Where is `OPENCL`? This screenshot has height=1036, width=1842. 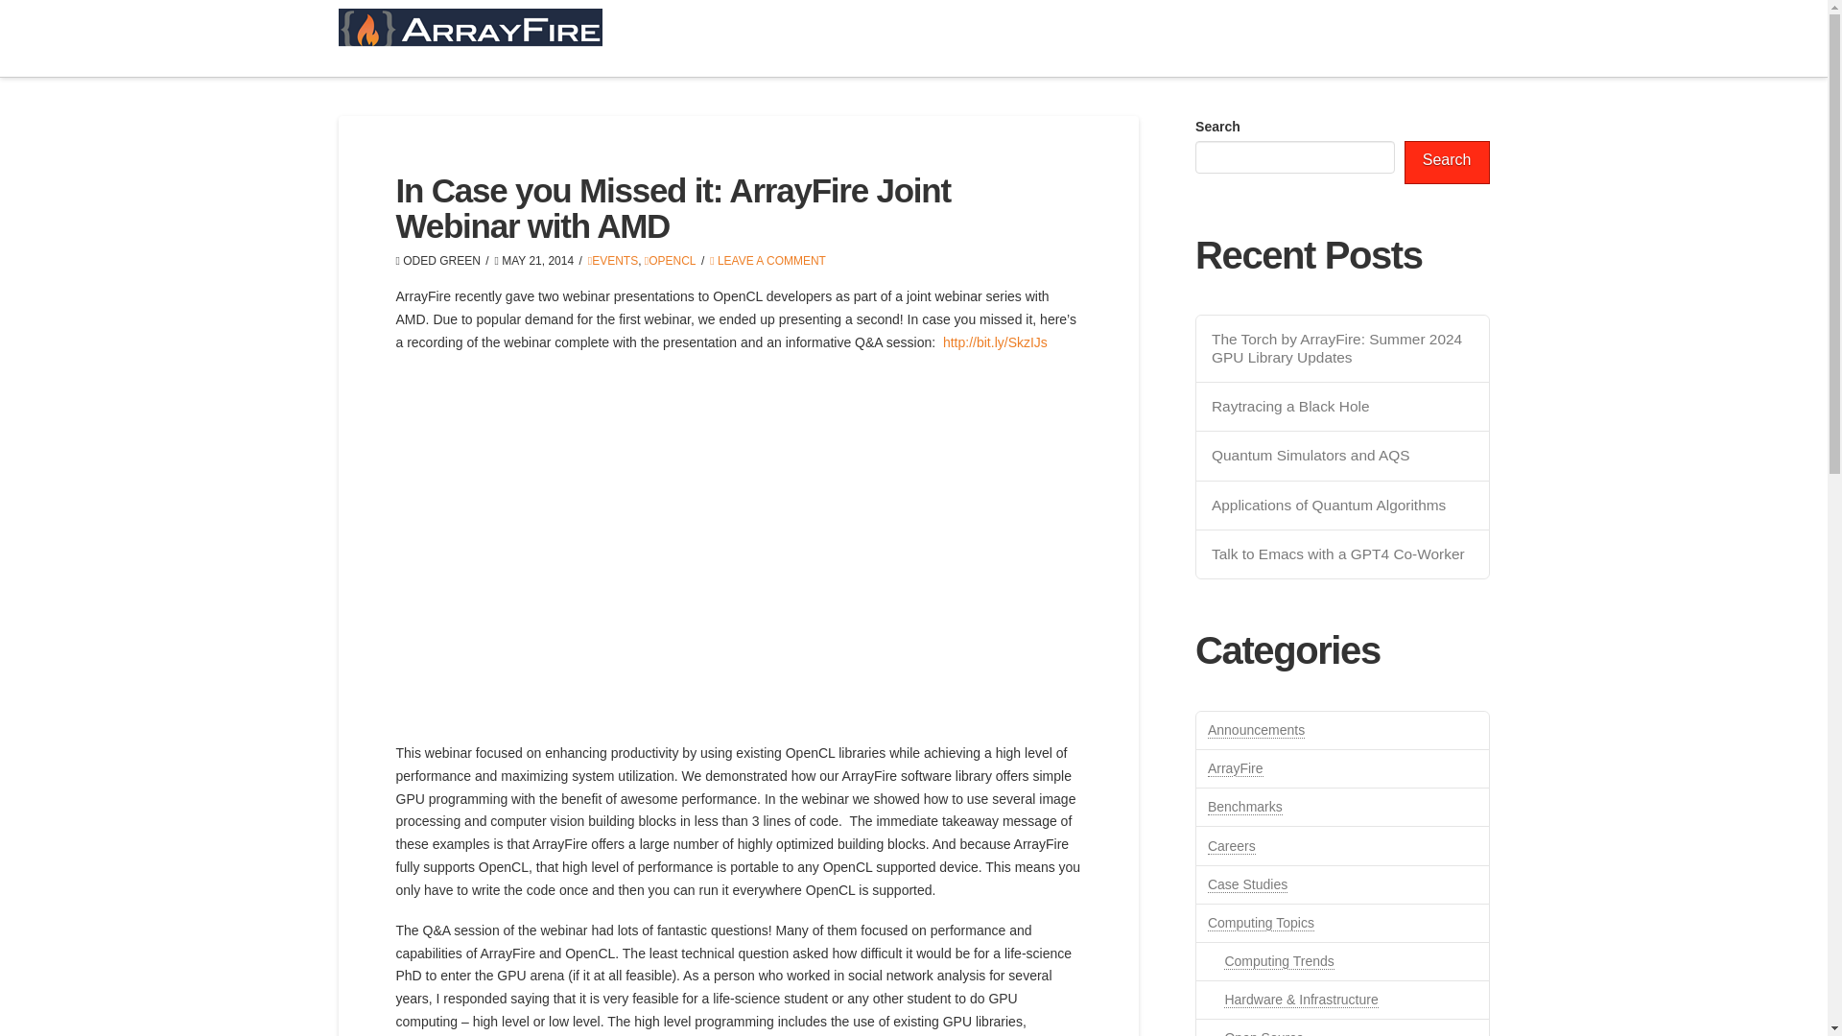 OPENCL is located at coordinates (670, 259).